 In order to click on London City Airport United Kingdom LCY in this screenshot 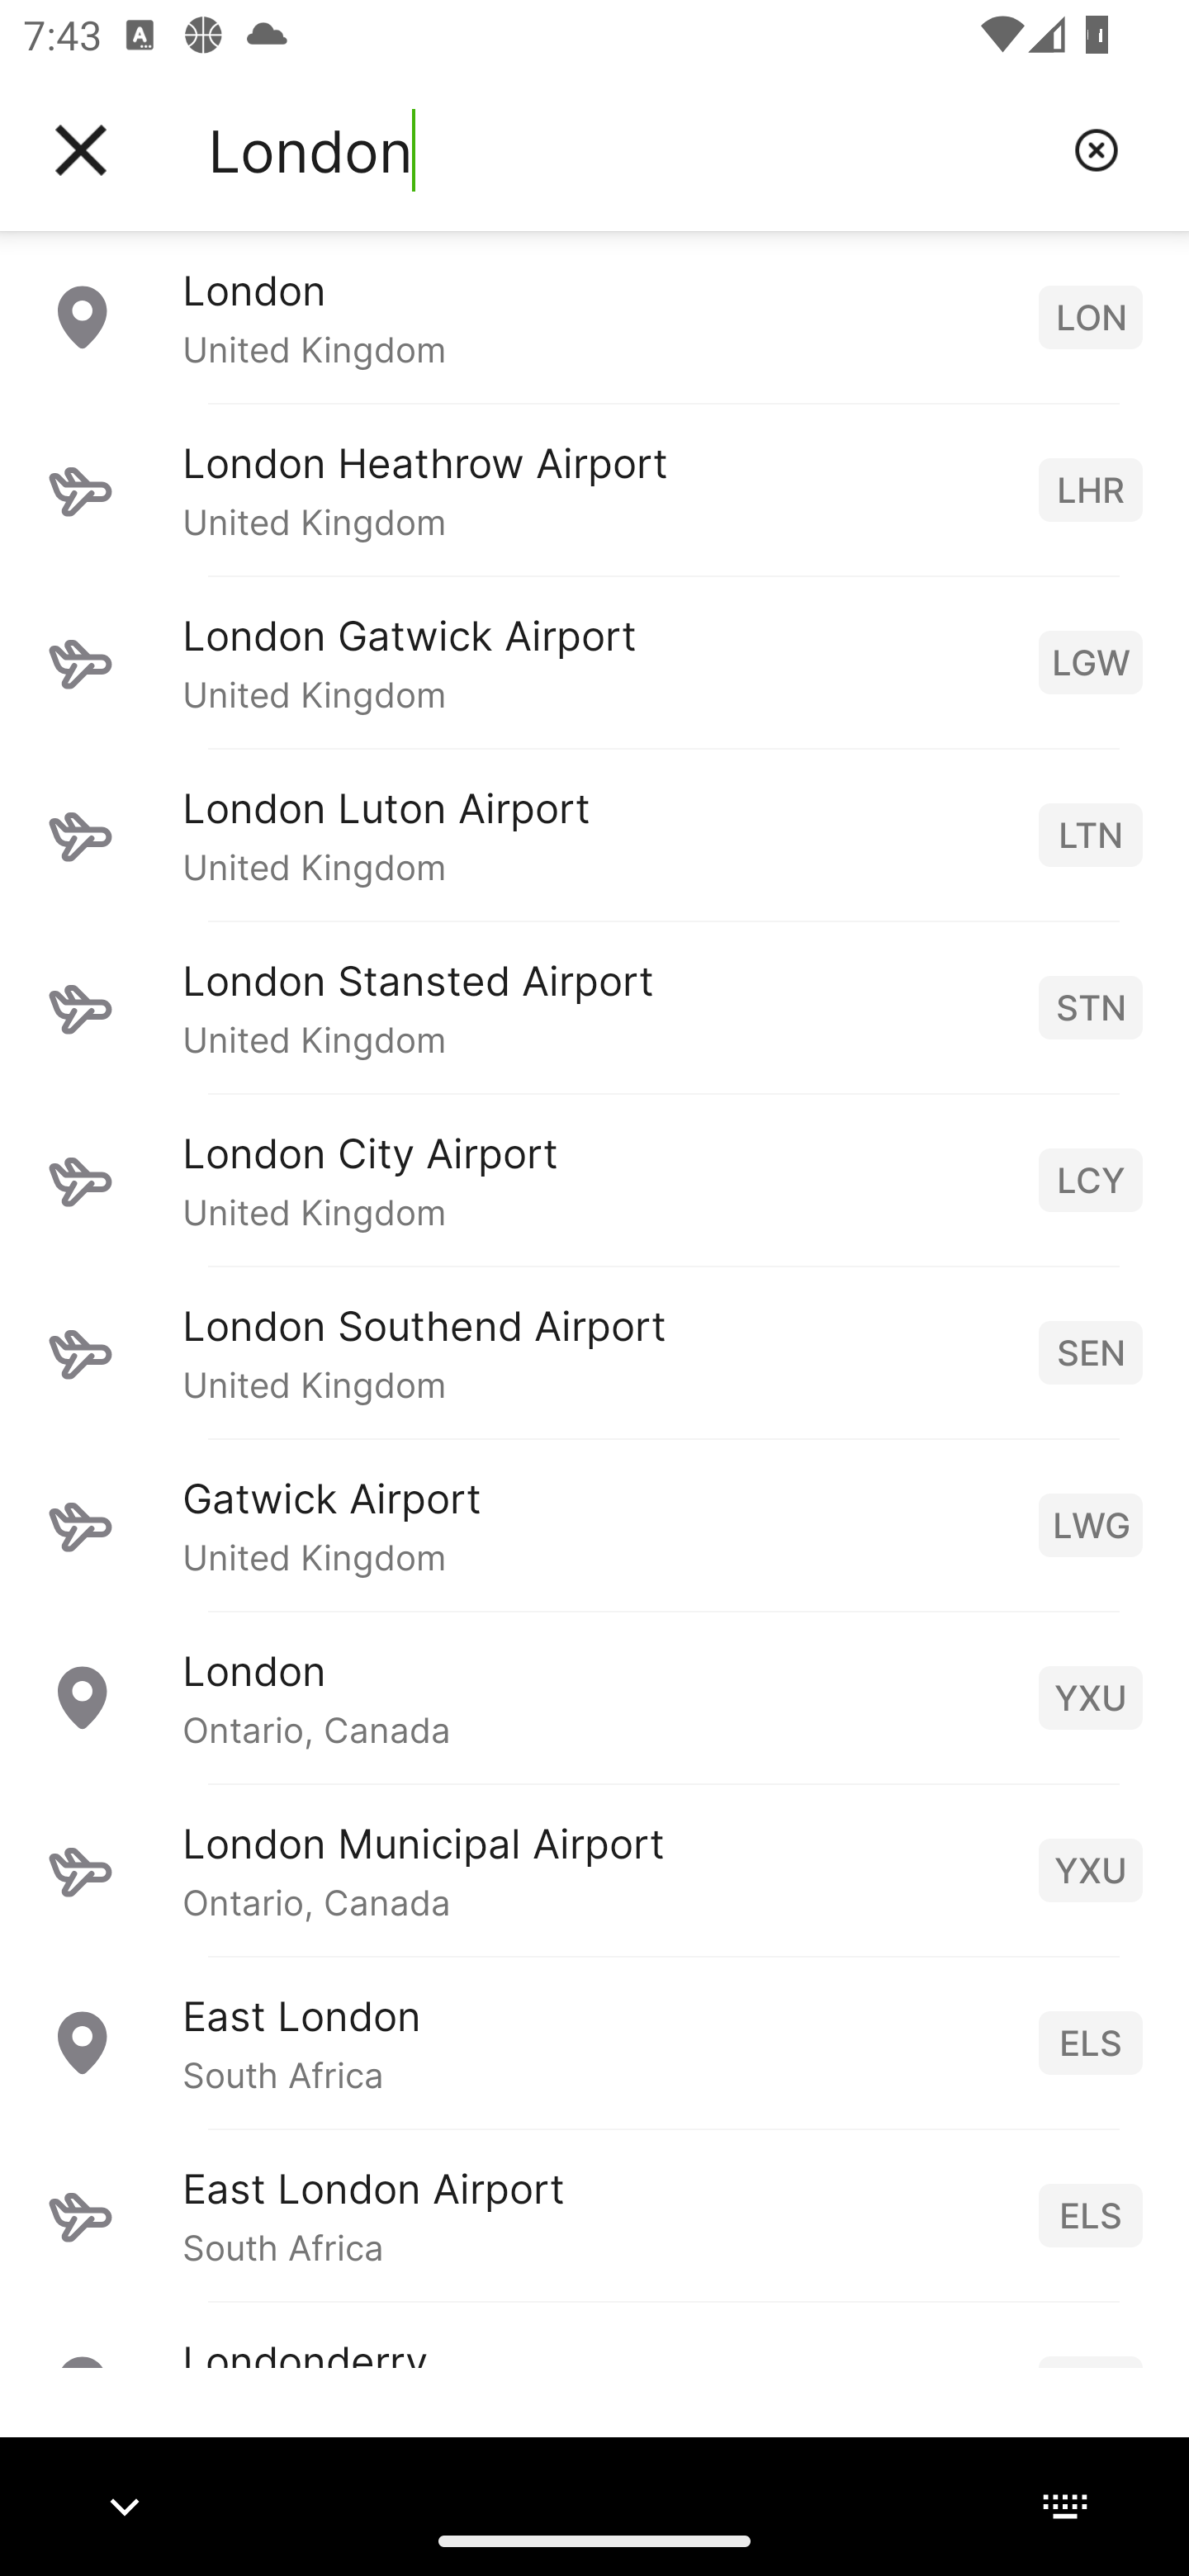, I will do `click(594, 1179)`.